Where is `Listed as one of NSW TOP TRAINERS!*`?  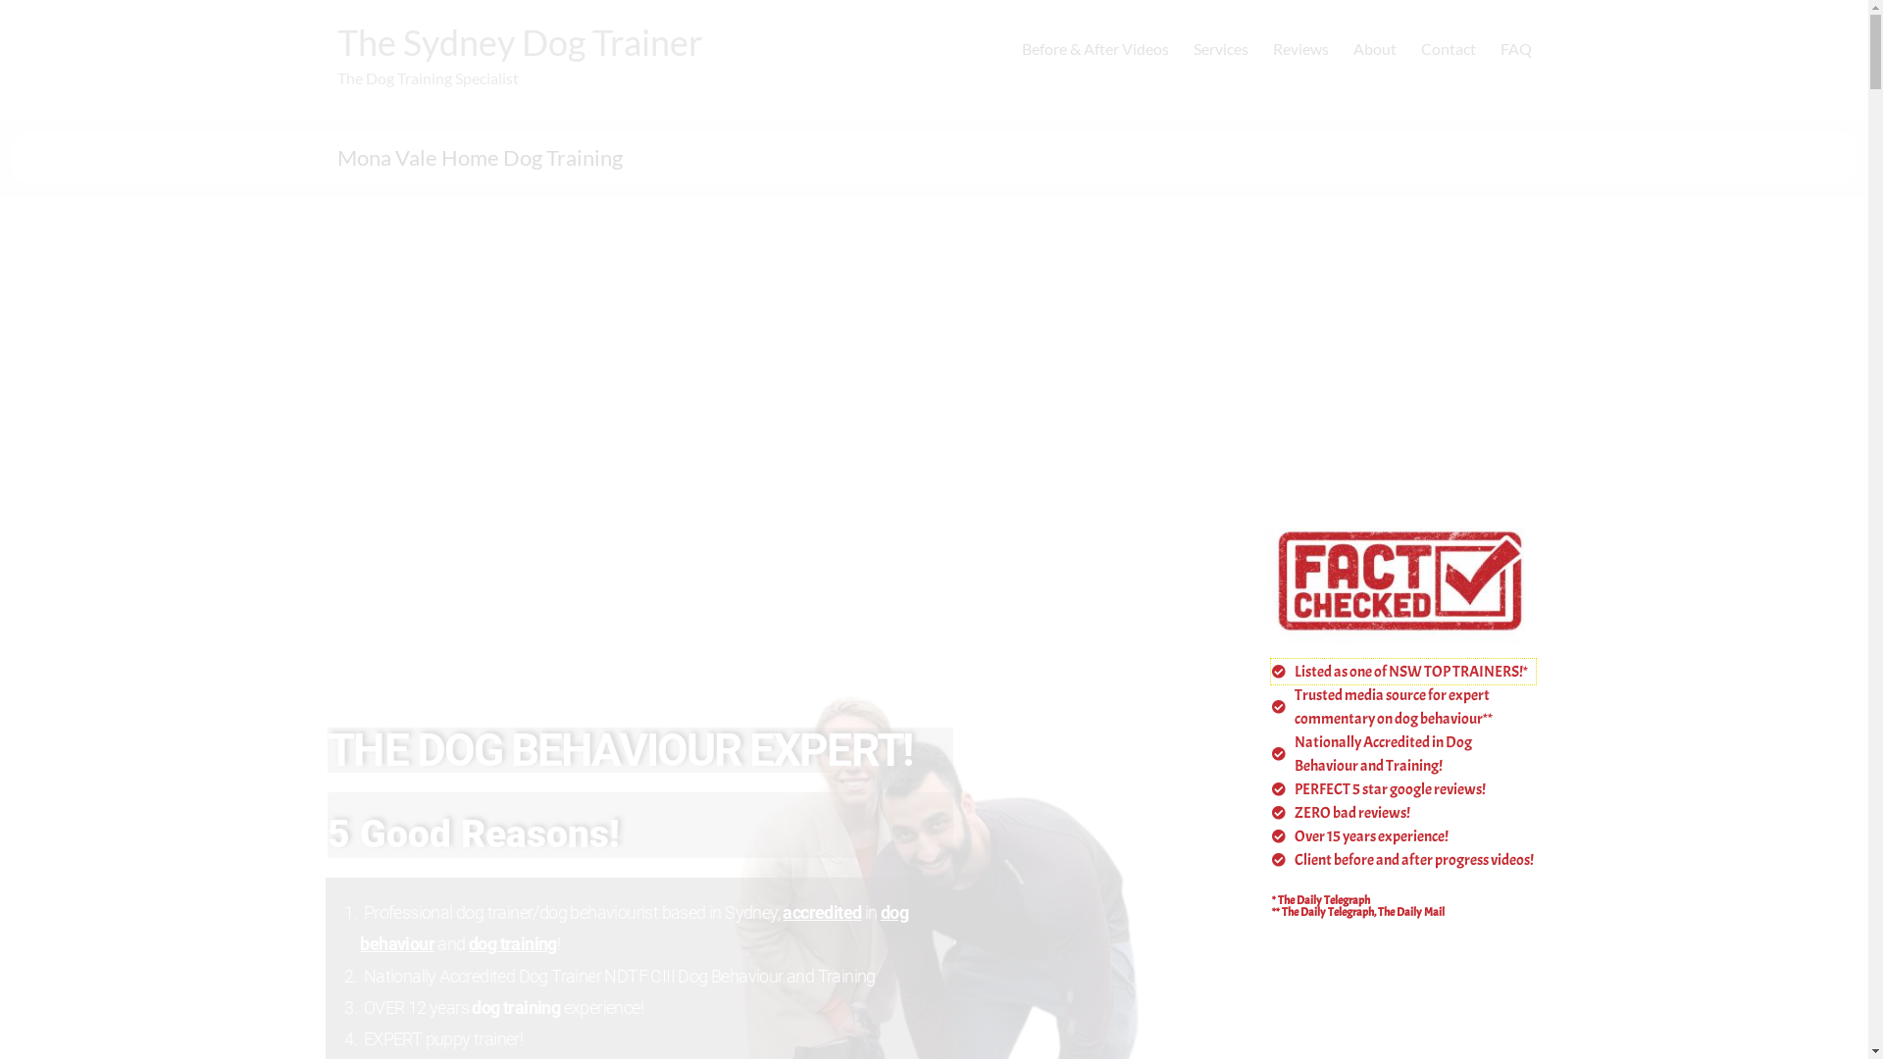 Listed as one of NSW TOP TRAINERS!* is located at coordinates (1403, 672).